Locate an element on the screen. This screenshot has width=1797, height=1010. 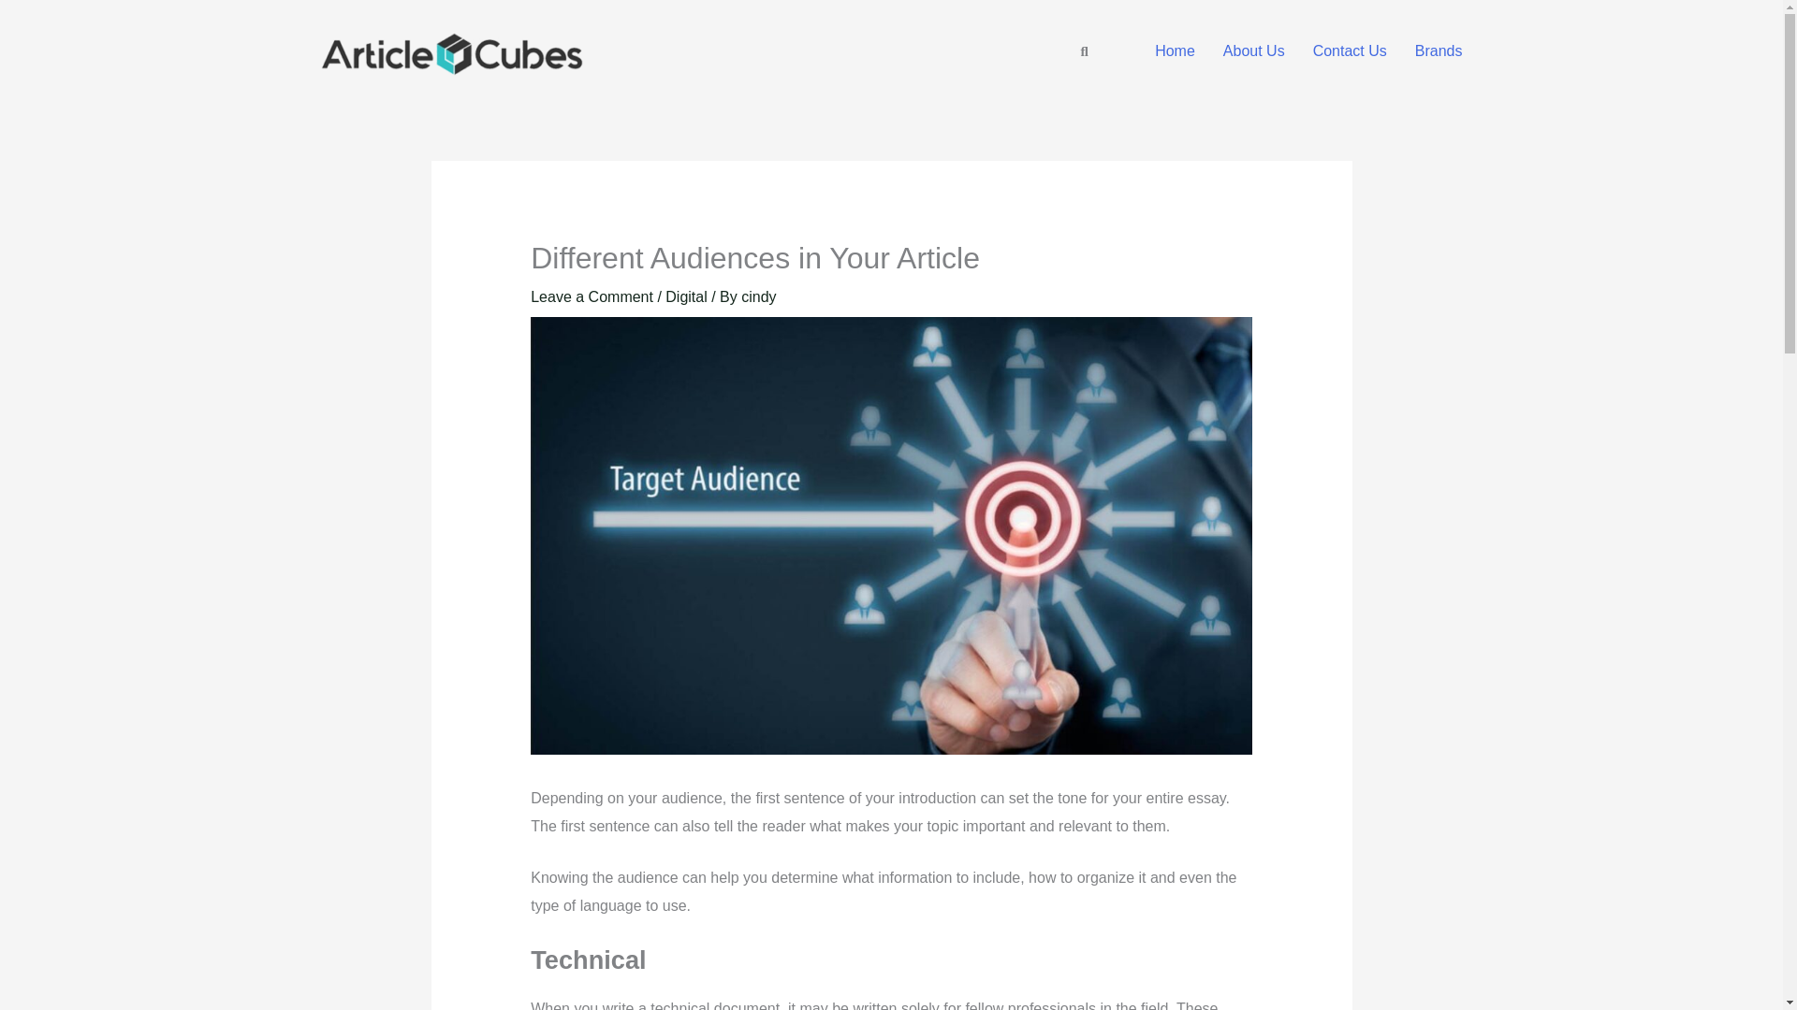
View all posts by cindy is located at coordinates (758, 296).